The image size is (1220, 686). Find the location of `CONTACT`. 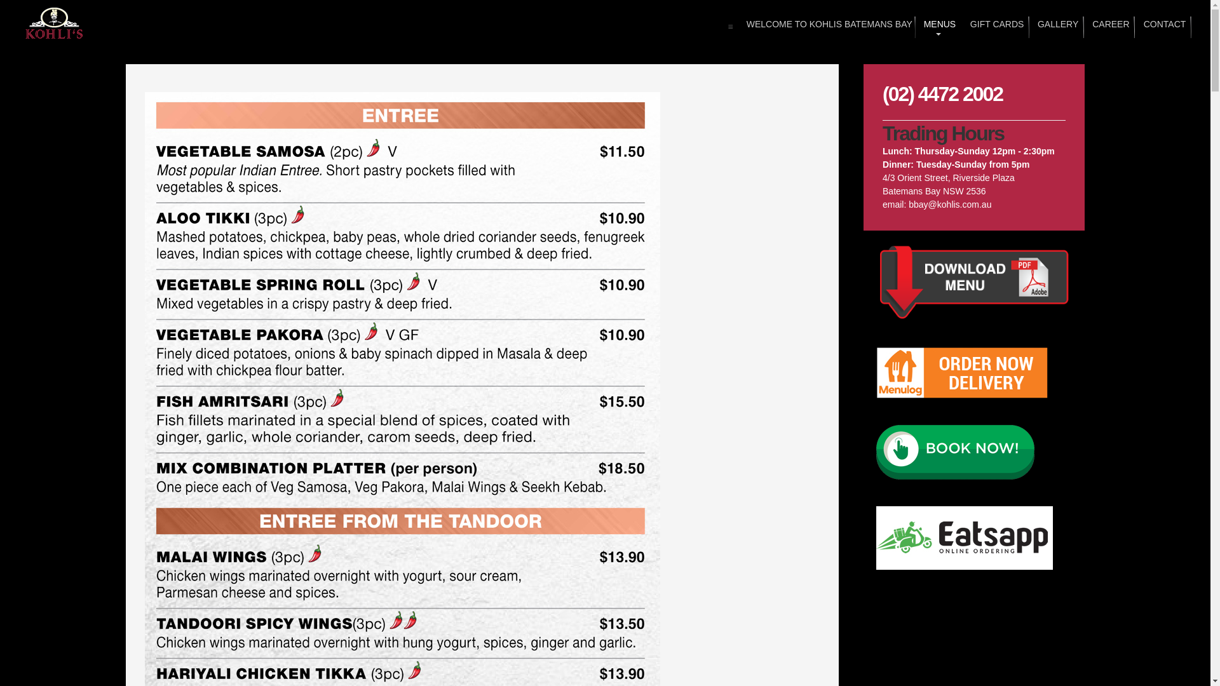

CONTACT is located at coordinates (1163, 27).